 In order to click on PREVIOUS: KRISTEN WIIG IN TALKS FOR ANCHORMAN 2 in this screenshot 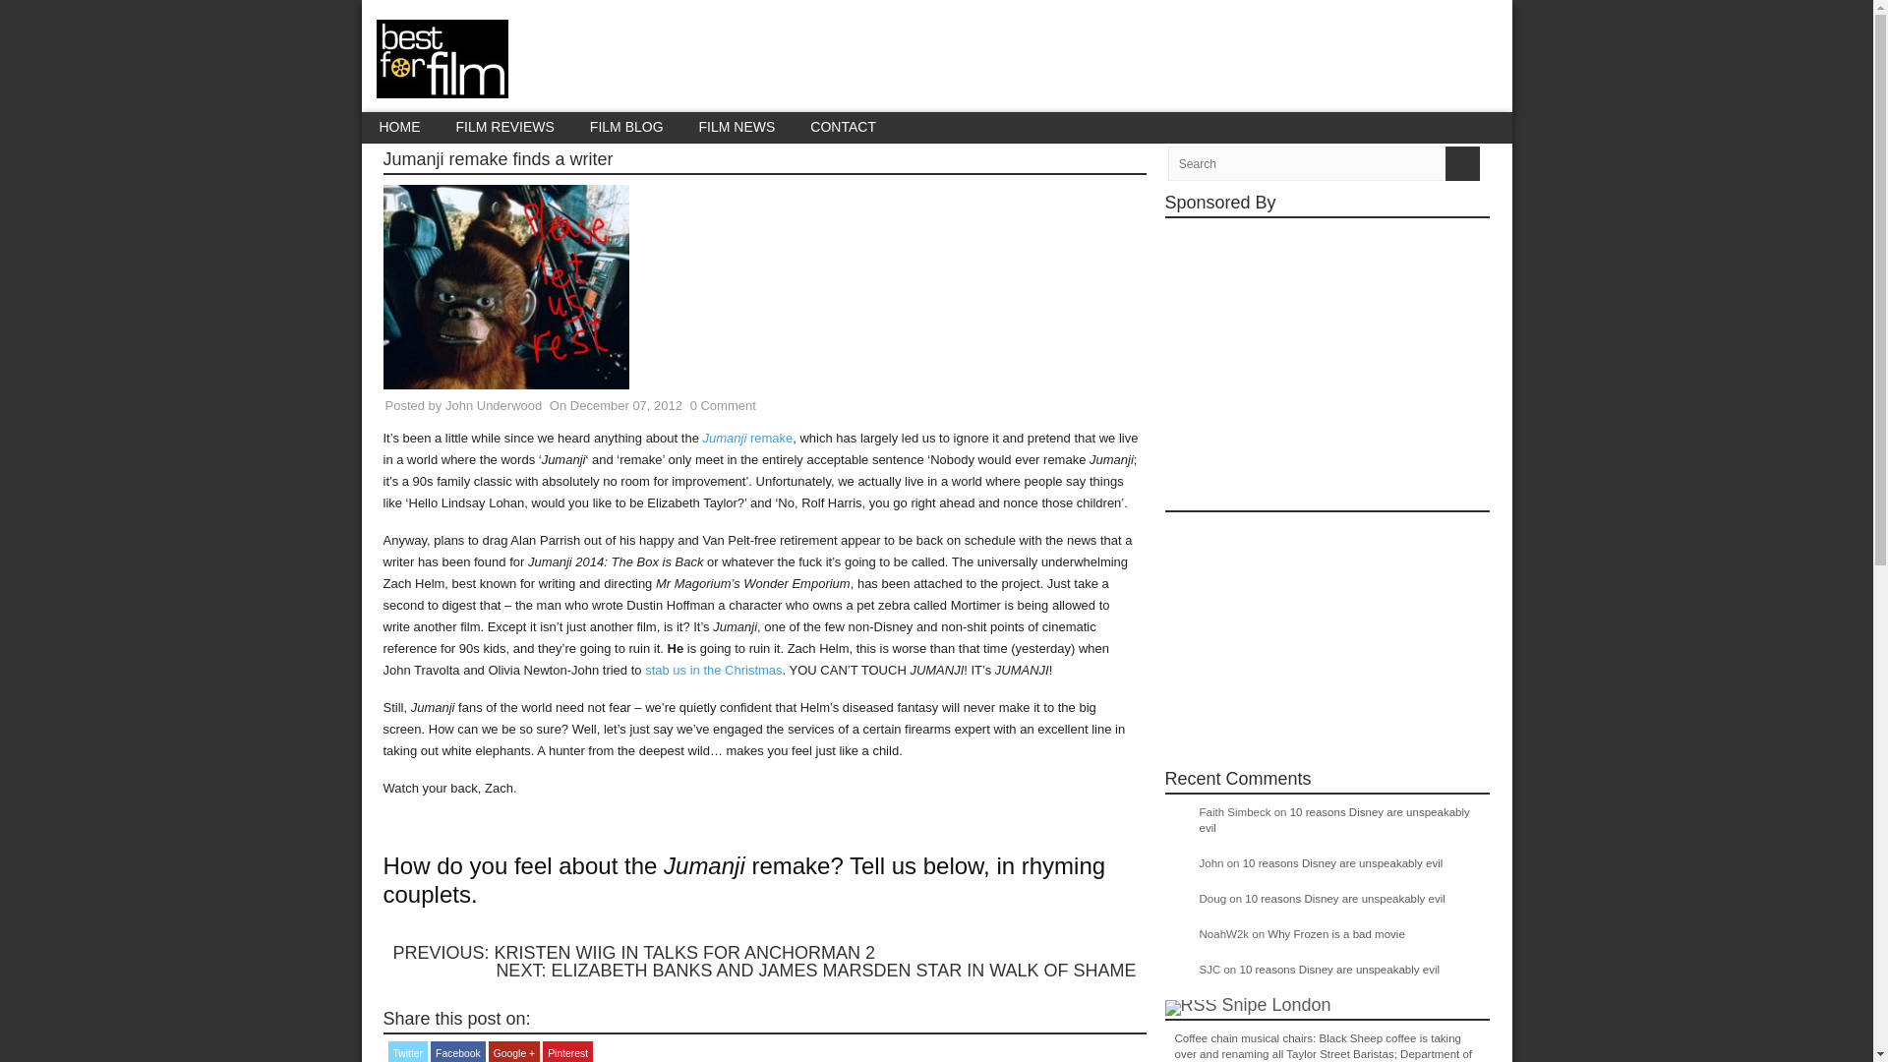, I will do `click(633, 952)`.